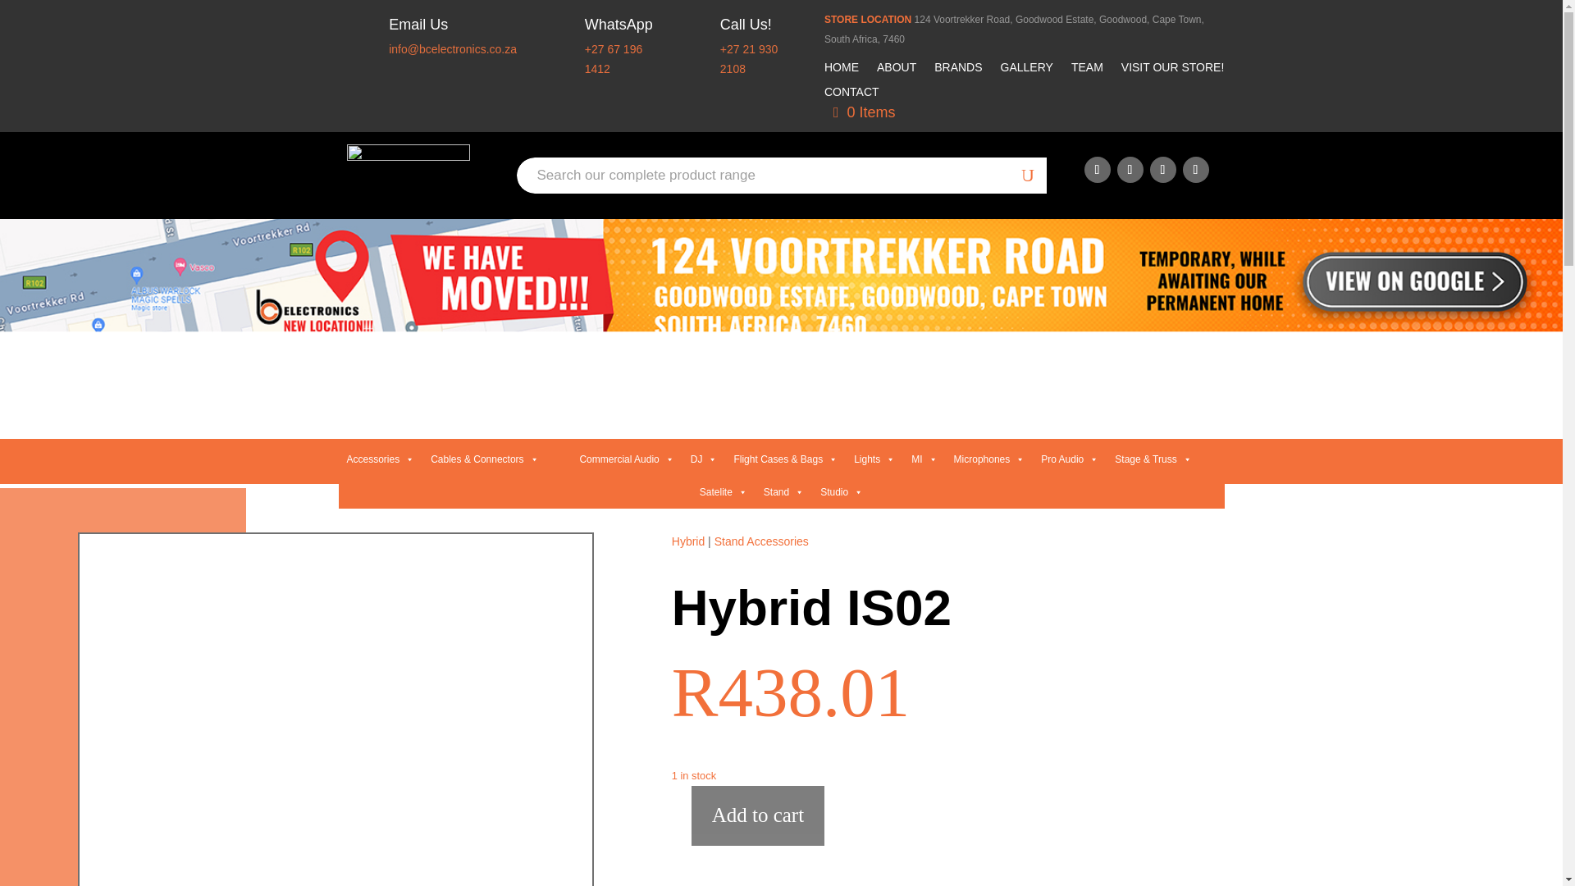 The width and height of the screenshot is (1575, 886). I want to click on HOME, so click(841, 71).